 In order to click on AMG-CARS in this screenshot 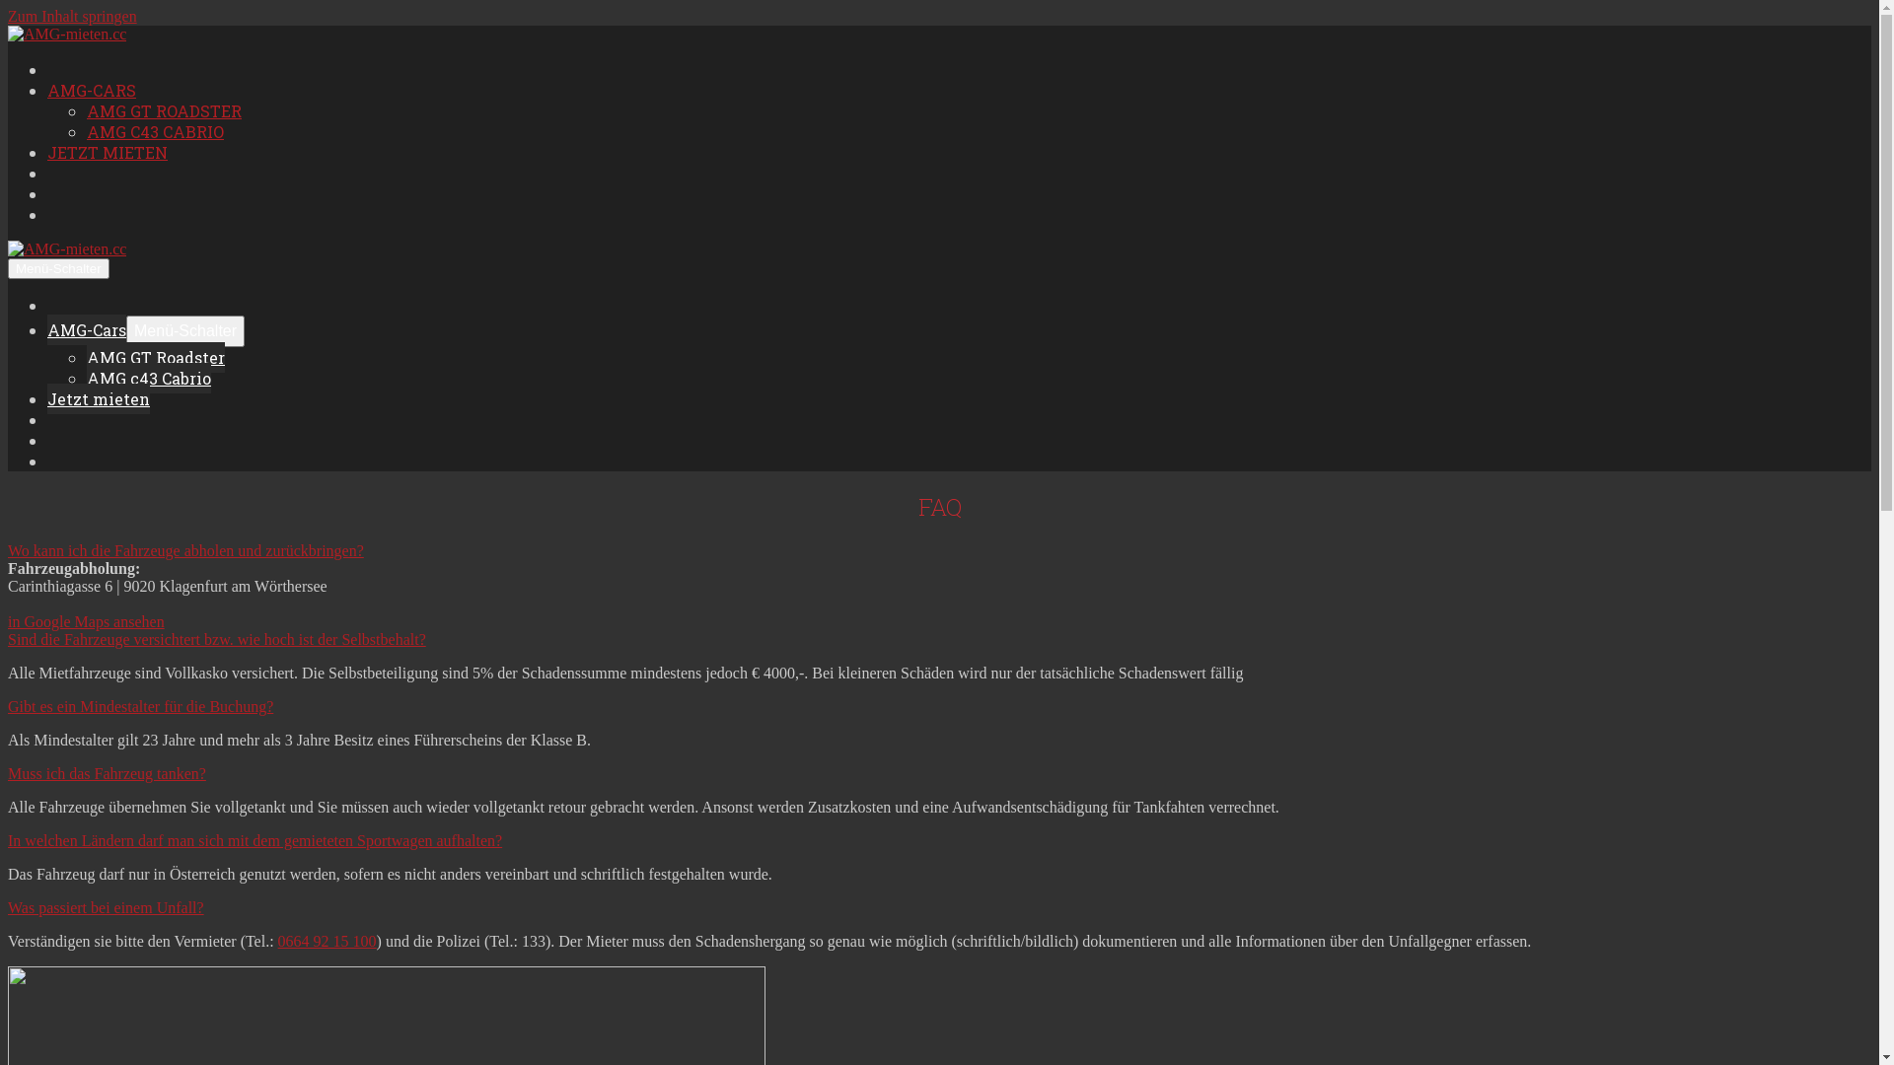, I will do `click(92, 91)`.